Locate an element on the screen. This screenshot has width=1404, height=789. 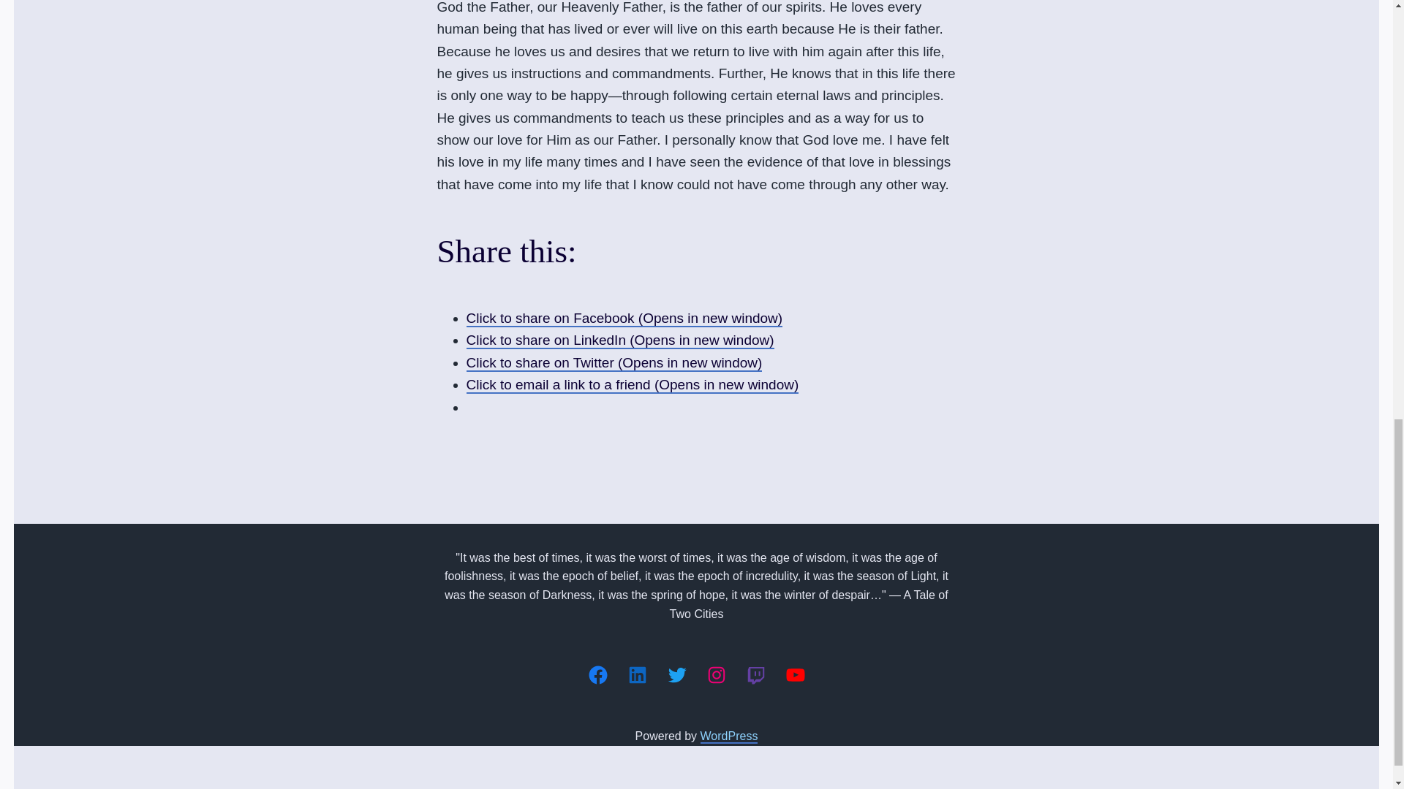
Twitter is located at coordinates (676, 675).